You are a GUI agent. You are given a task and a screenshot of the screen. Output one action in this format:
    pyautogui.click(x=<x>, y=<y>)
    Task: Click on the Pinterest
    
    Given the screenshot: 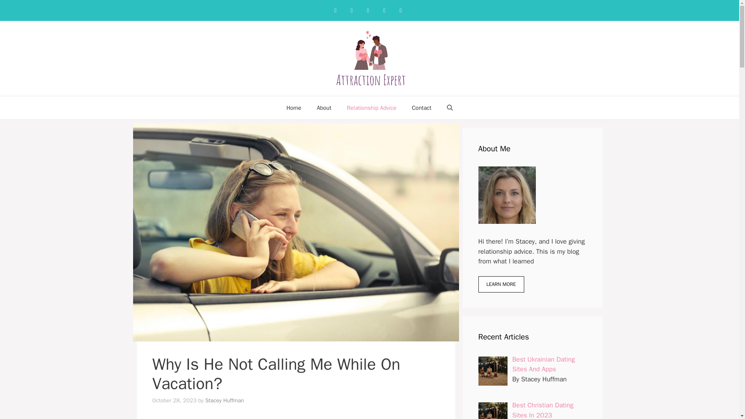 What is the action you would take?
    pyautogui.click(x=368, y=10)
    